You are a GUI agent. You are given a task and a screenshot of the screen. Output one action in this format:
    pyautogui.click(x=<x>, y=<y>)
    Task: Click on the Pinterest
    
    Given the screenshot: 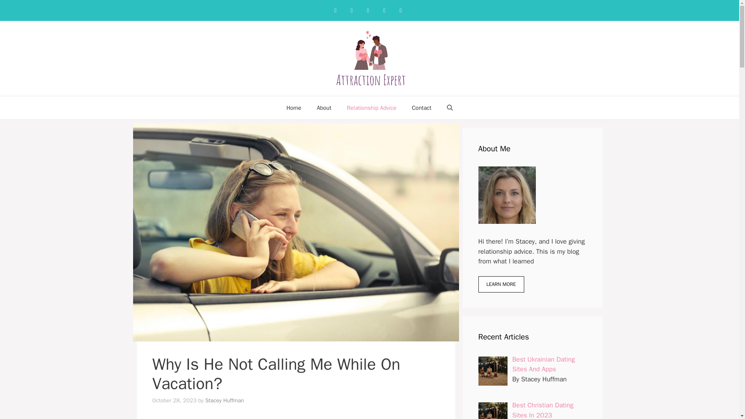 What is the action you would take?
    pyautogui.click(x=368, y=10)
    